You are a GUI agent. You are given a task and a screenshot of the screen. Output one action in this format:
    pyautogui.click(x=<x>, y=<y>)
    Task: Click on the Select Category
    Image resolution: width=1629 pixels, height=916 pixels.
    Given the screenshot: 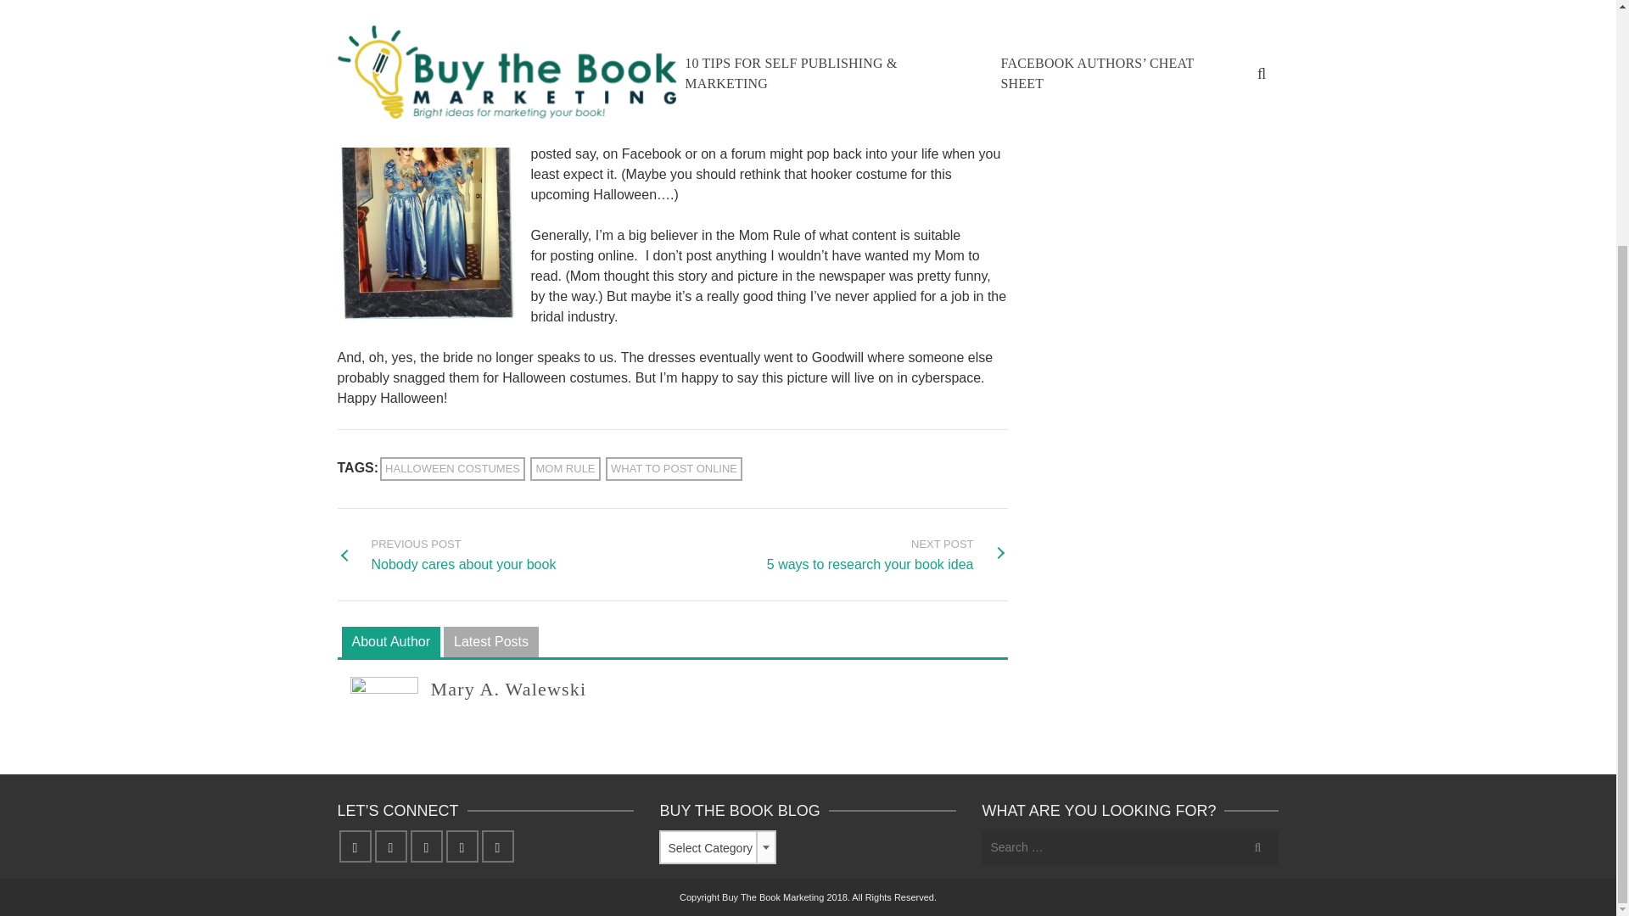 What is the action you would take?
    pyautogui.click(x=1120, y=119)
    